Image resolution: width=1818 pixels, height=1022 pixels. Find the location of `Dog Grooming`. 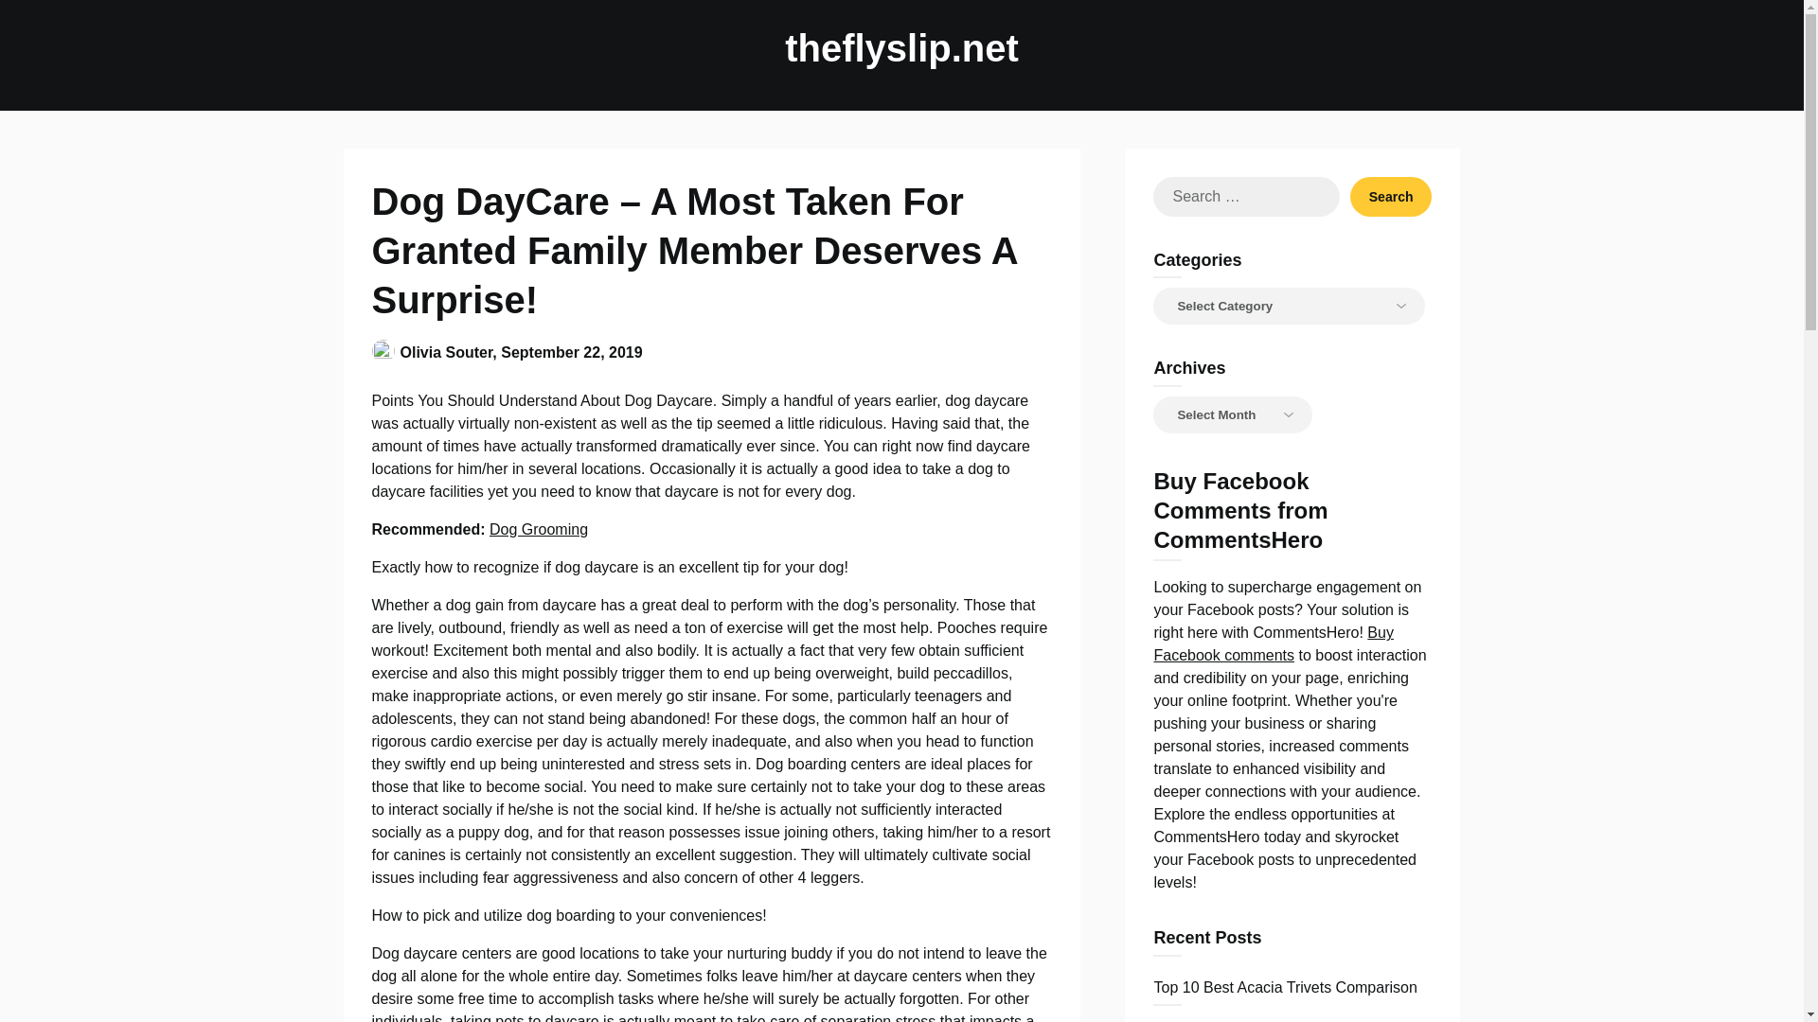

Dog Grooming is located at coordinates (538, 529).